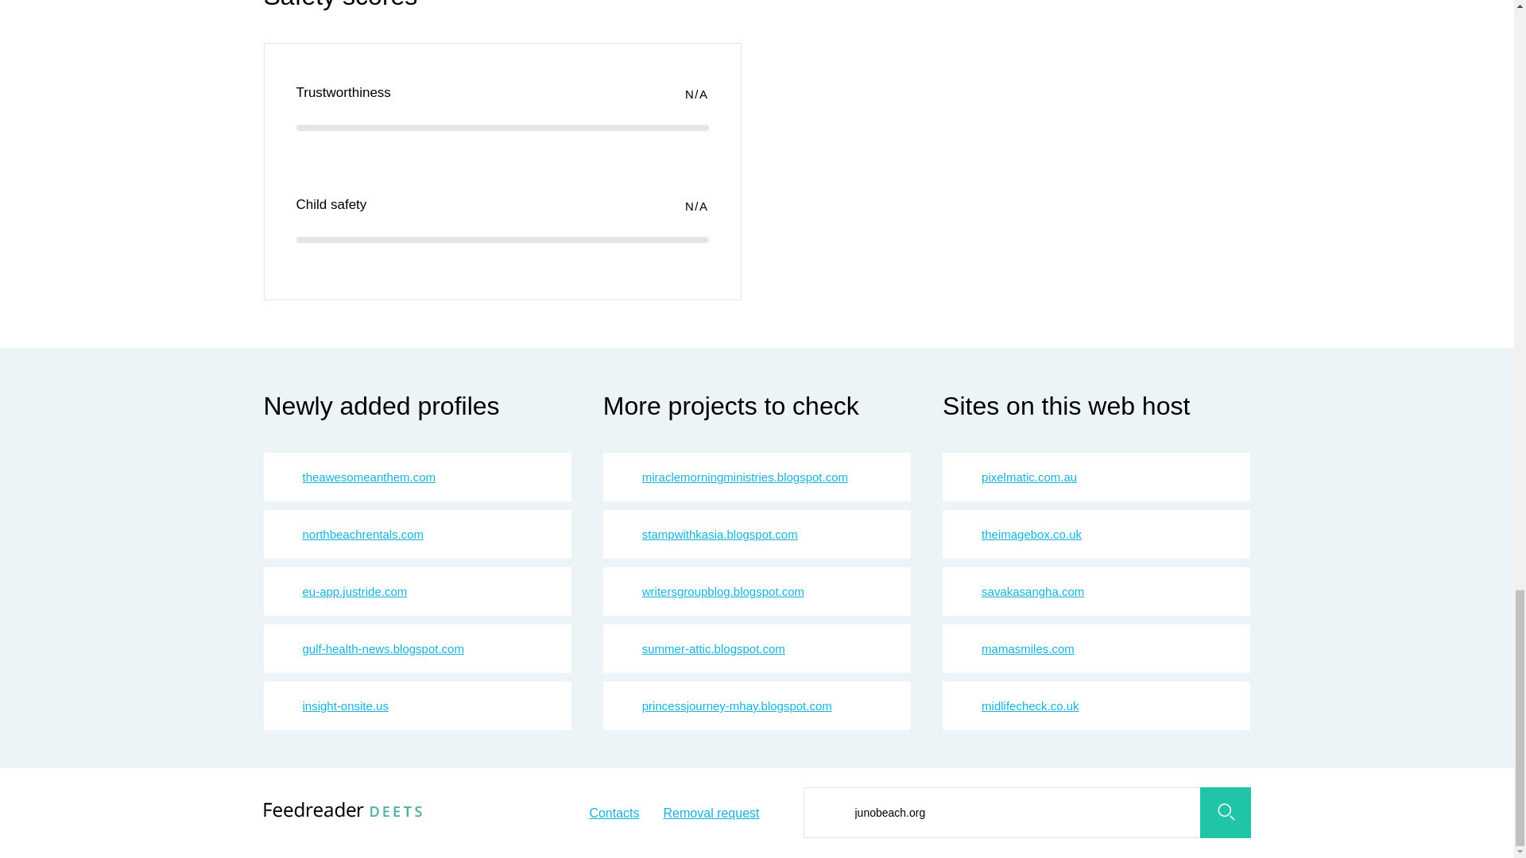 The height and width of the screenshot is (858, 1526). I want to click on summer-attic.blogspot.com, so click(714, 648).